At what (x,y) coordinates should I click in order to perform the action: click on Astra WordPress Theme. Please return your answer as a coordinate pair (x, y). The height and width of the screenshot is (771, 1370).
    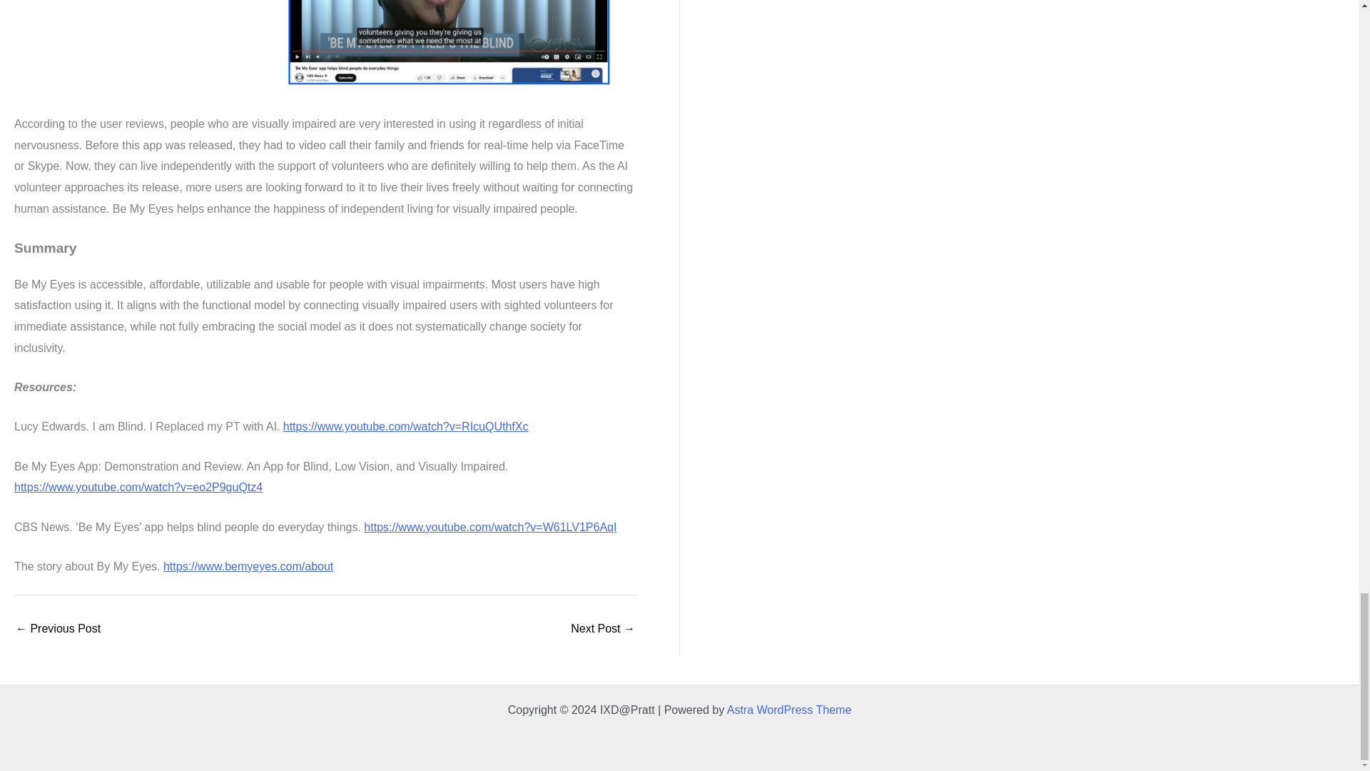
    Looking at the image, I should click on (789, 710).